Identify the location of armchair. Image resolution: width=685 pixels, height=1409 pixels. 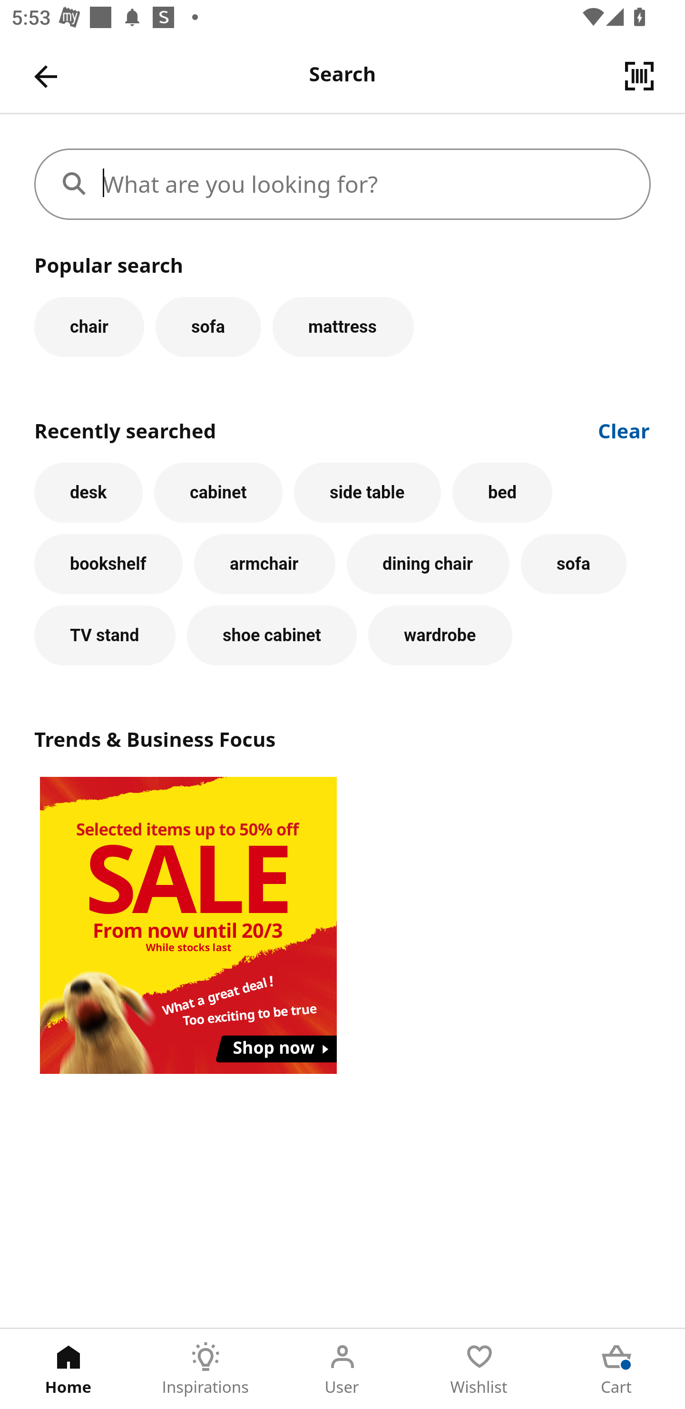
(264, 564).